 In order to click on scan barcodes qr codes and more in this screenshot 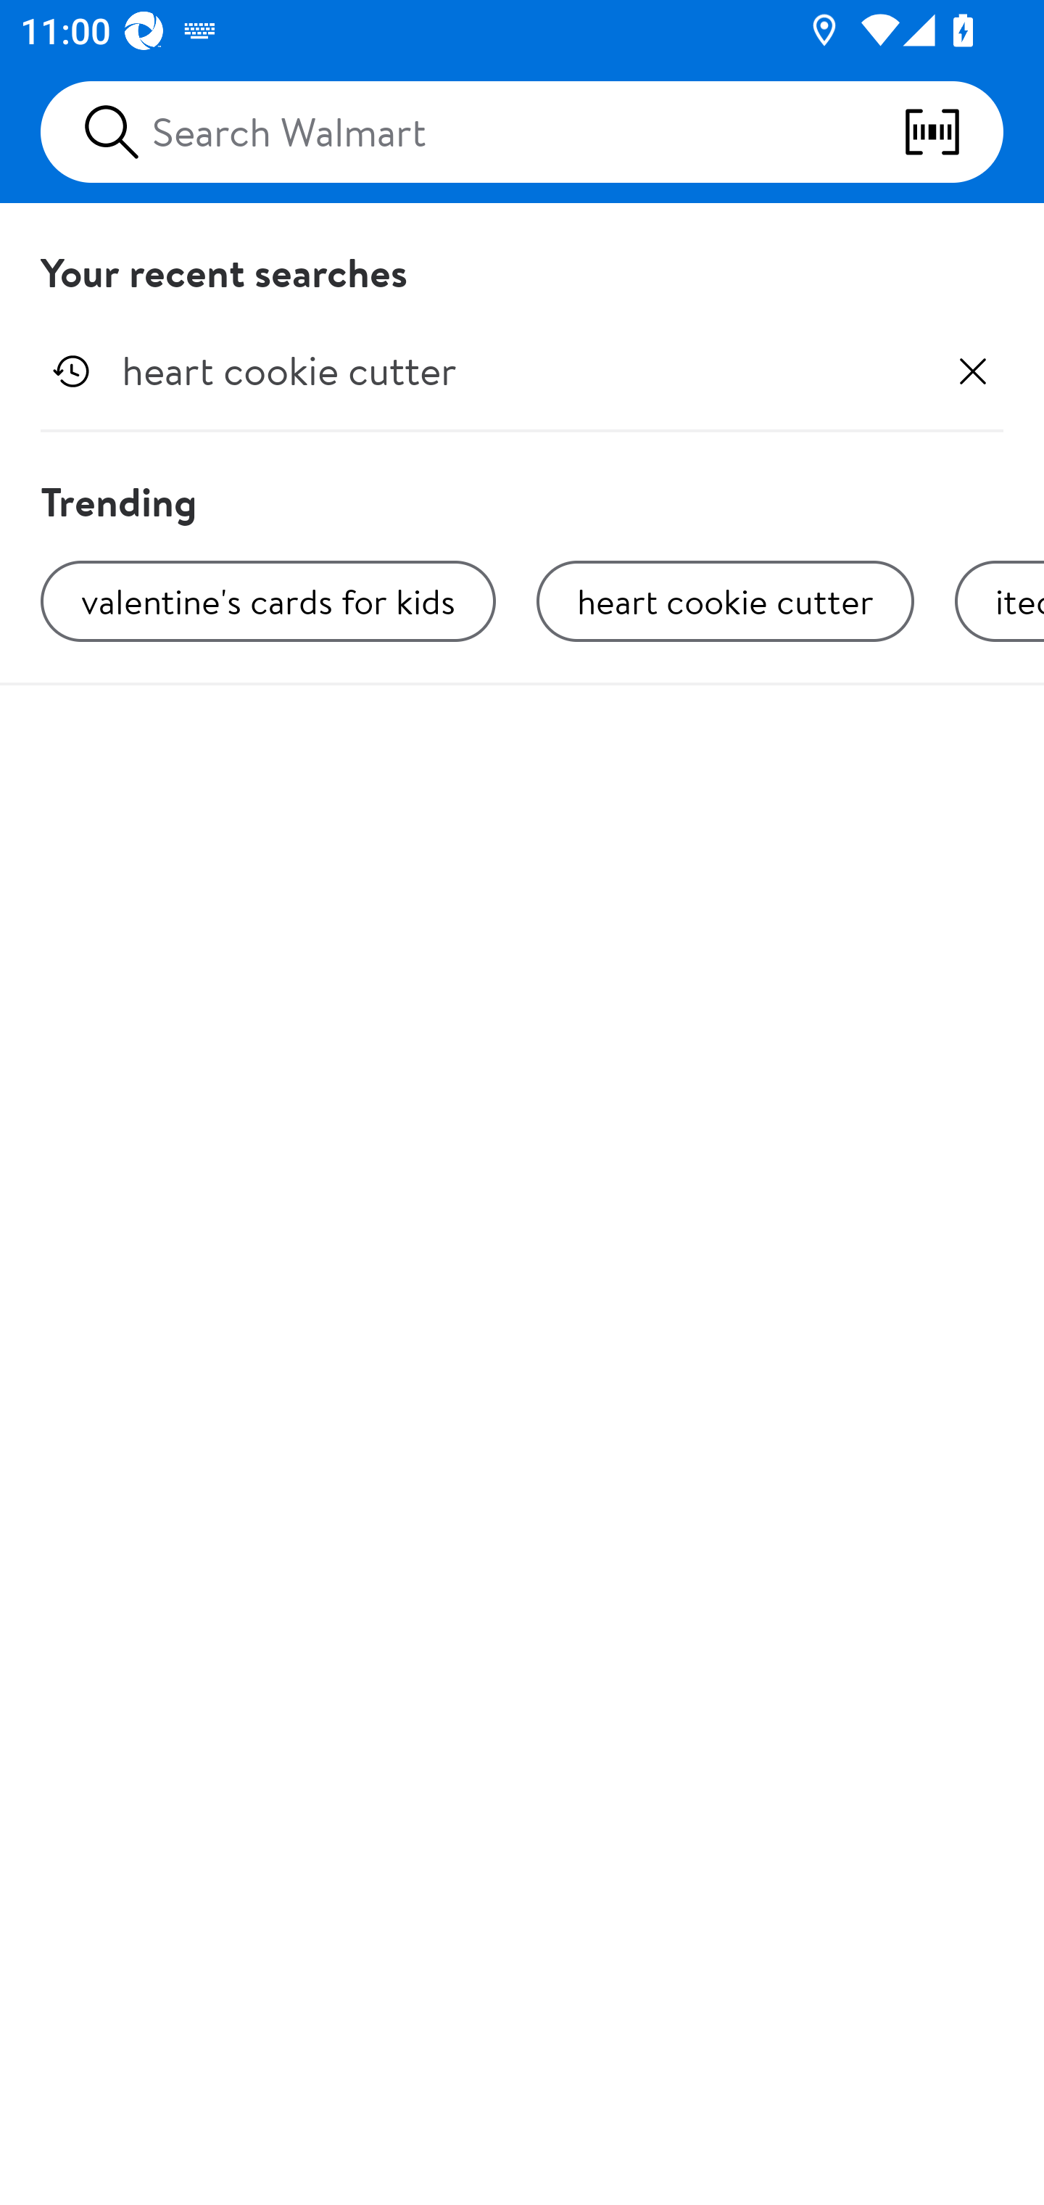, I will do `click(953, 132)`.